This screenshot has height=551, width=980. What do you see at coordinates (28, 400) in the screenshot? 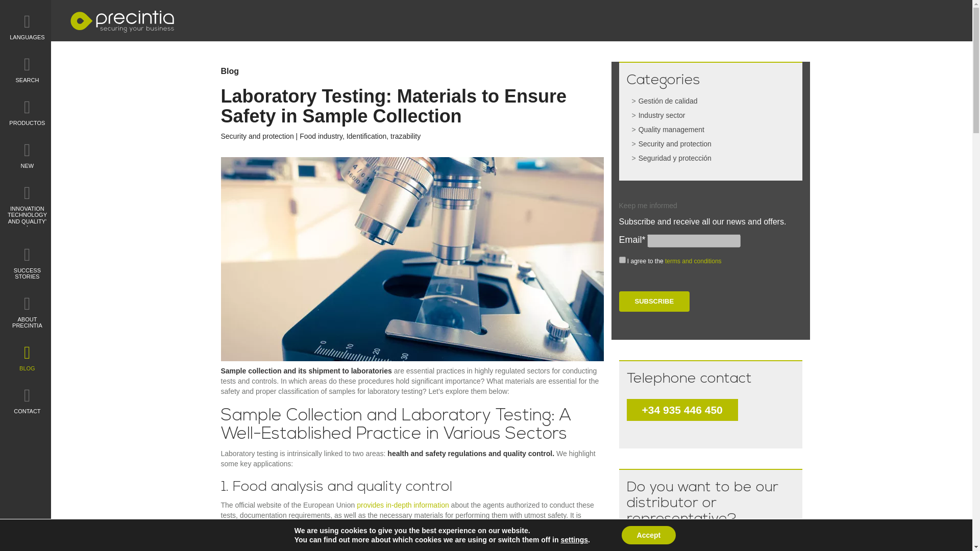
I see `CONTACT` at bounding box center [28, 400].